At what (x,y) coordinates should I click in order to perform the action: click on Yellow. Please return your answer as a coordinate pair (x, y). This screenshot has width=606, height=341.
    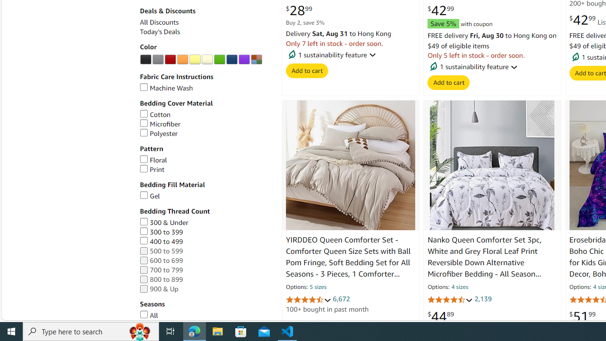
    Looking at the image, I should click on (195, 60).